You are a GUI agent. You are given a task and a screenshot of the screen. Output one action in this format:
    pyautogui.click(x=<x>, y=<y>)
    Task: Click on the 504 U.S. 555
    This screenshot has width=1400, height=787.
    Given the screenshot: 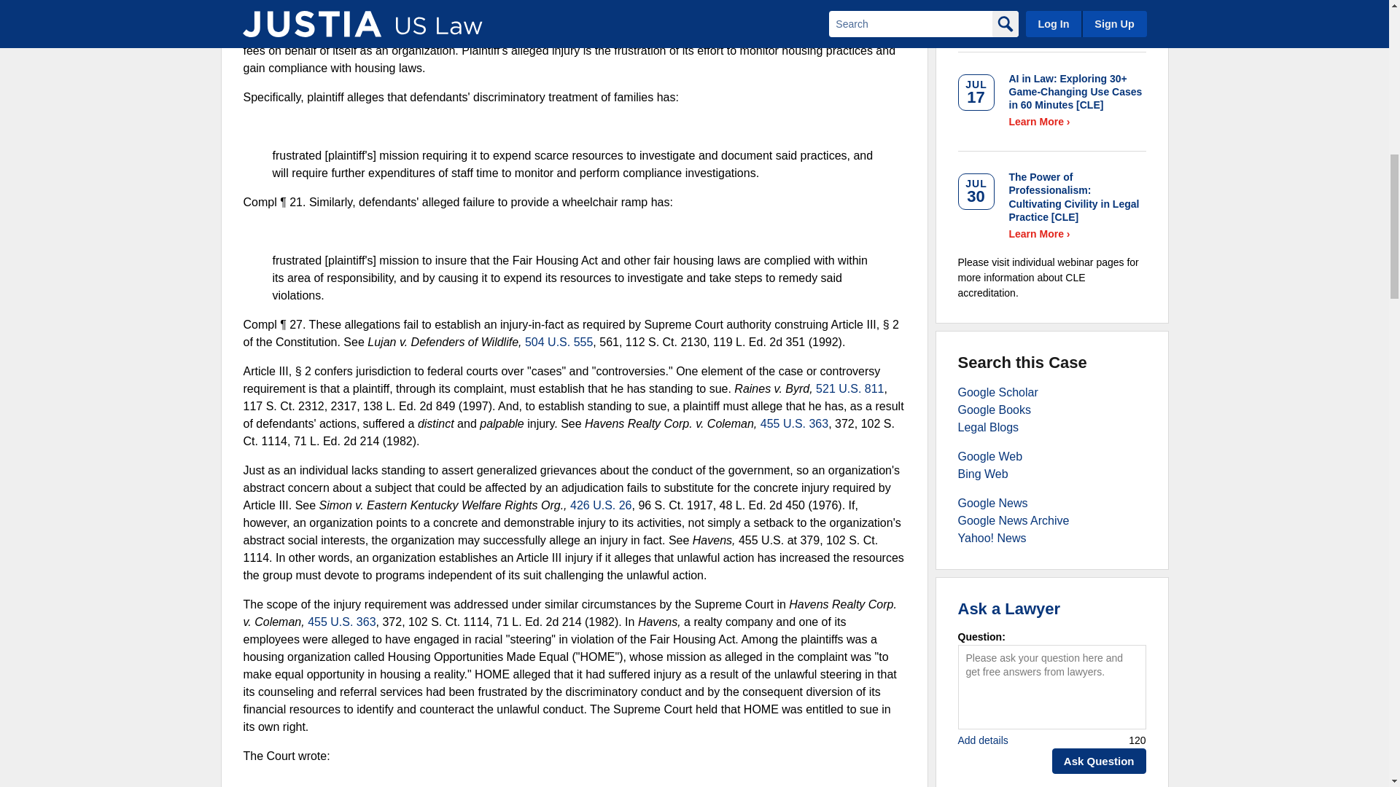 What is the action you would take?
    pyautogui.click(x=559, y=342)
    